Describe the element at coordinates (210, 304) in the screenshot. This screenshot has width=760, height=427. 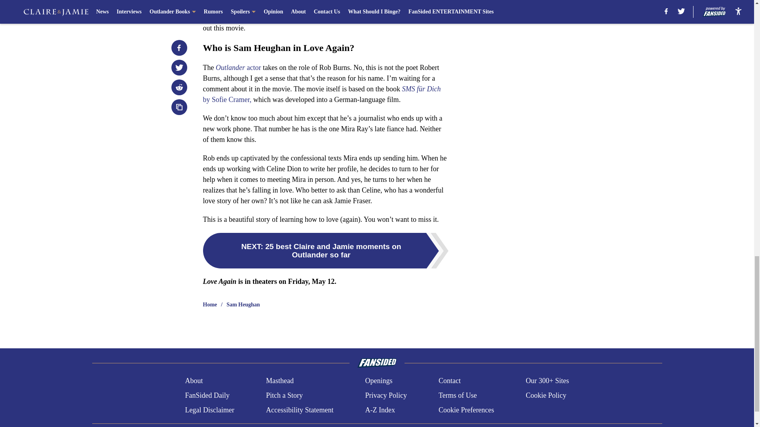
I see `Home` at that location.